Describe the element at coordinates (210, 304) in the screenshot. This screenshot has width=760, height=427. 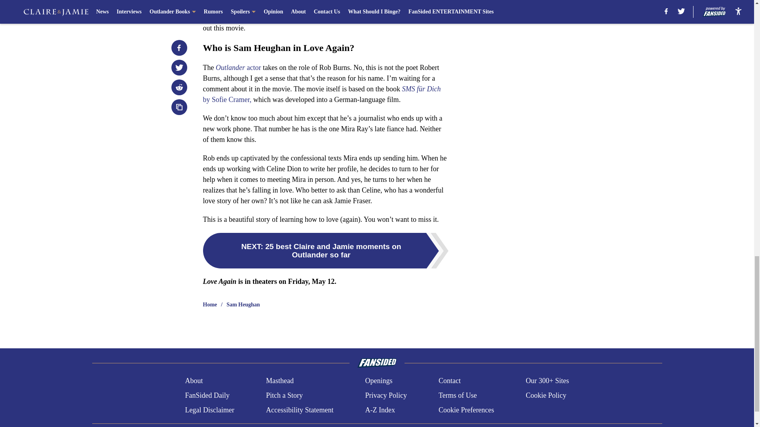
I see `Home` at that location.